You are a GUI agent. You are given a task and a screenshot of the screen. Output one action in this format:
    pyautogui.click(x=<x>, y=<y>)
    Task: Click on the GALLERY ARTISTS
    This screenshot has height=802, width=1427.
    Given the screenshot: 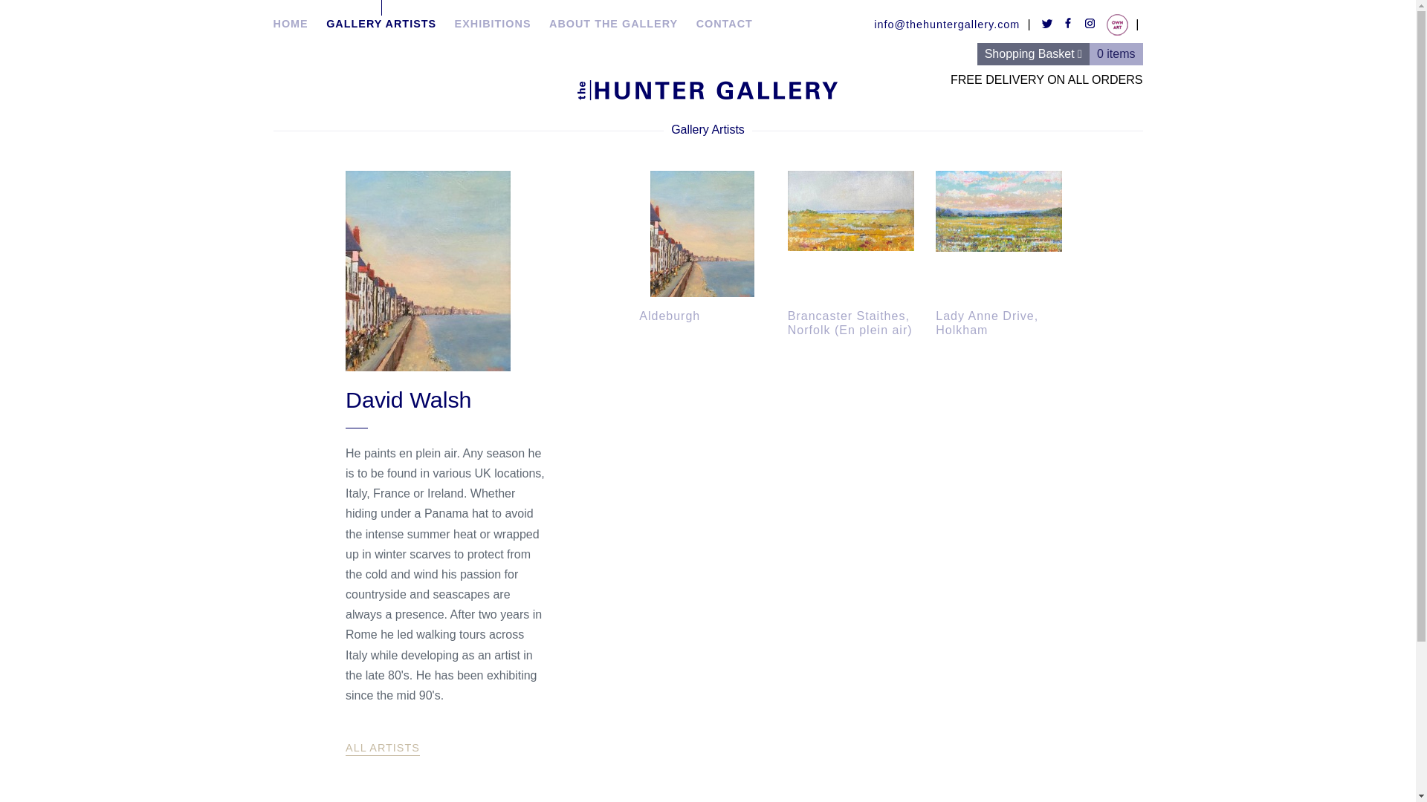 What is the action you would take?
    pyautogui.click(x=381, y=16)
    